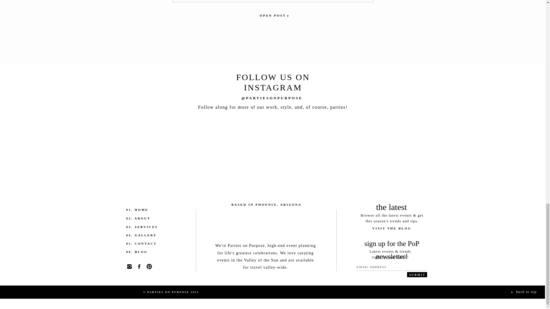  I want to click on OPEN POST, so click(273, 15).